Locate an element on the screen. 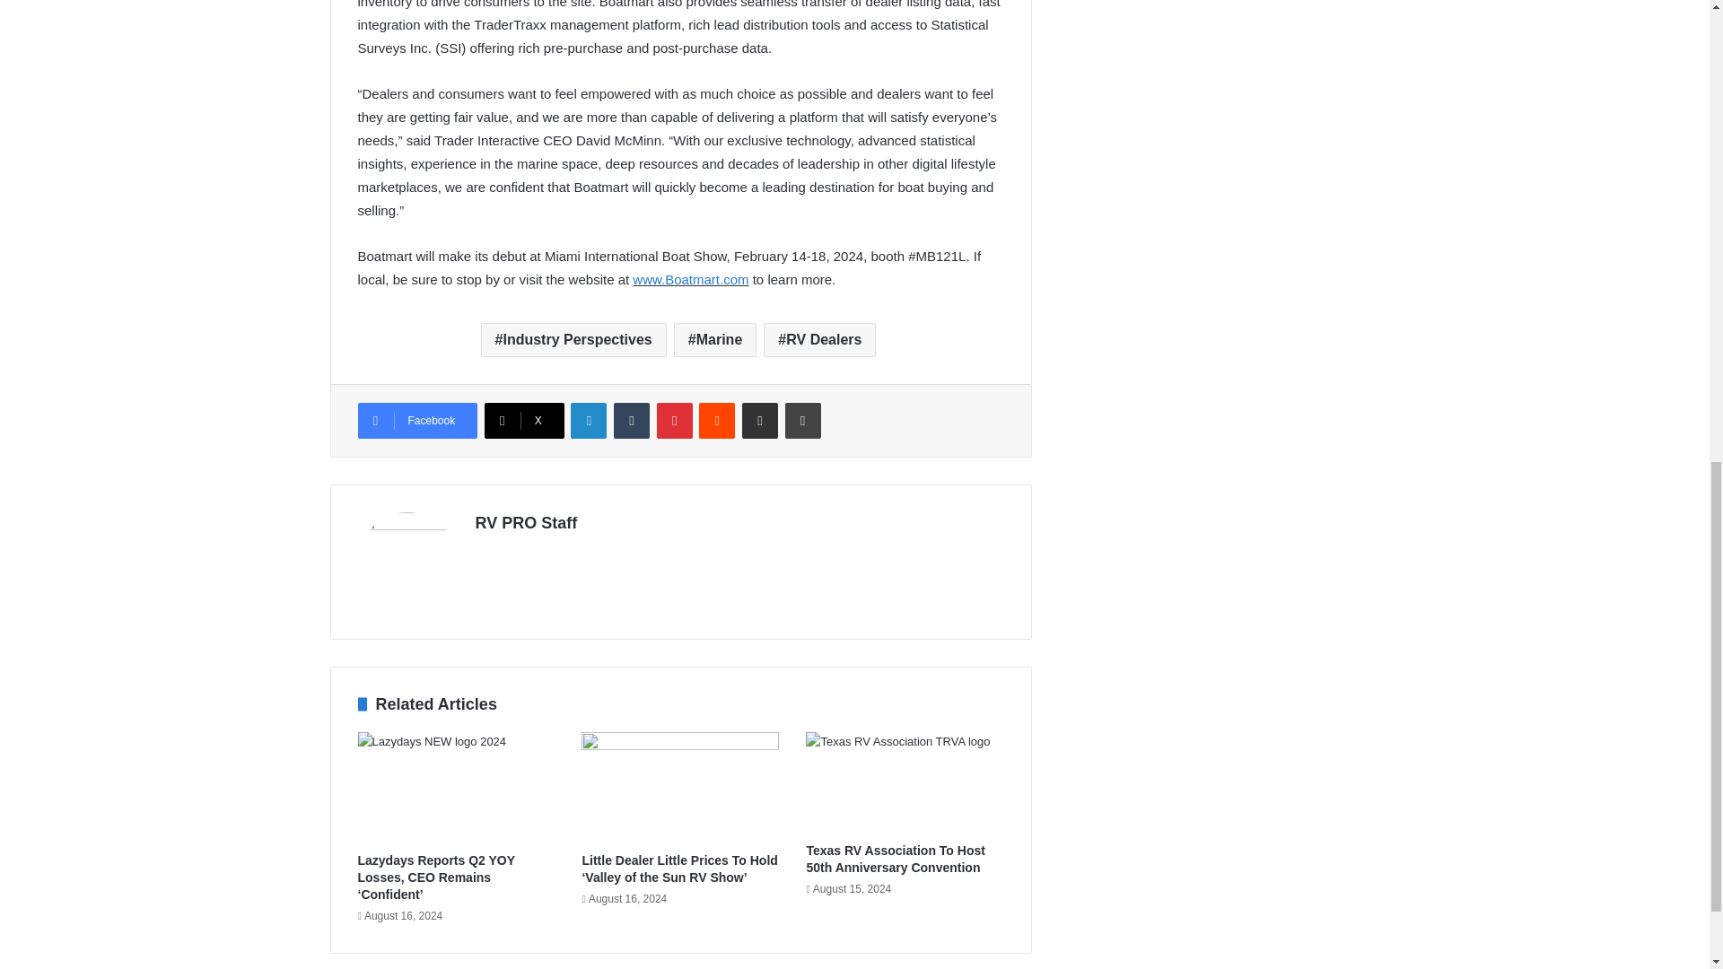 The width and height of the screenshot is (1723, 969). LinkedIn is located at coordinates (588, 421).